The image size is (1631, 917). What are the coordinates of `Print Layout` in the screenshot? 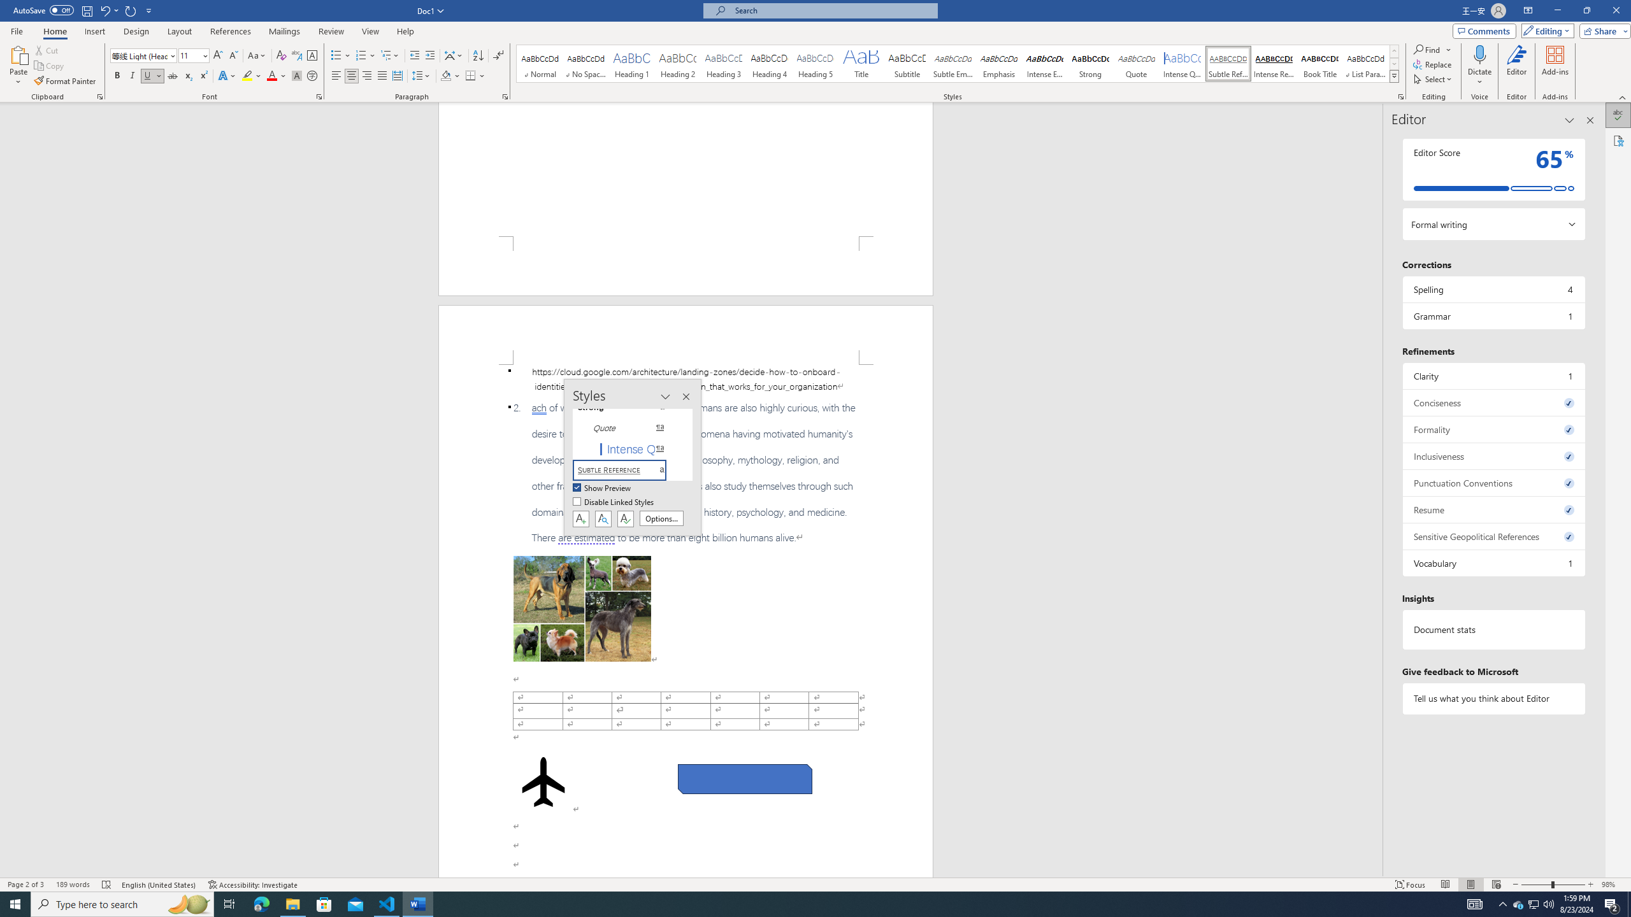 It's located at (1470, 885).